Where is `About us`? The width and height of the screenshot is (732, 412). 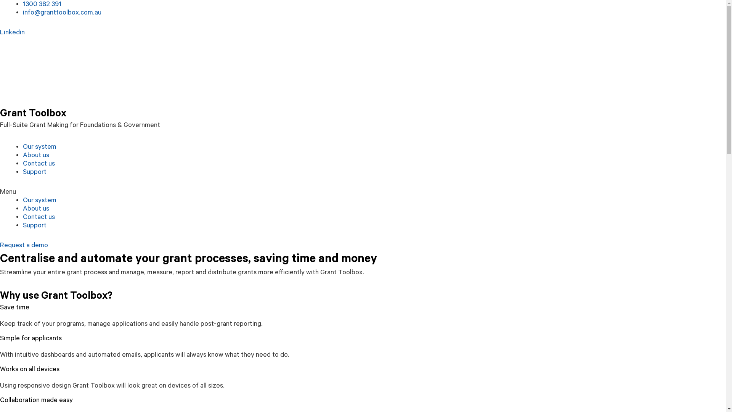
About us is located at coordinates (36, 155).